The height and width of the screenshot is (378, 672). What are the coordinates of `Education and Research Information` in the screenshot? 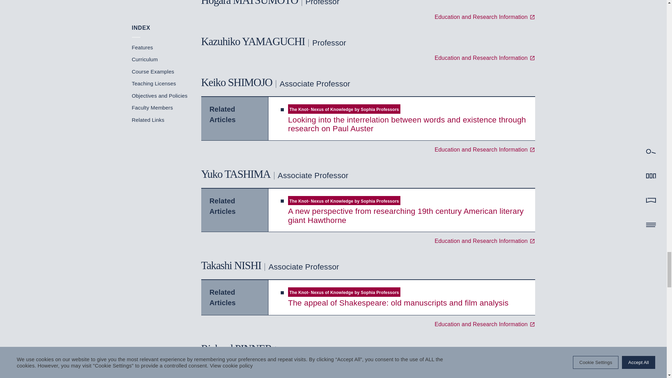 It's located at (485, 17).